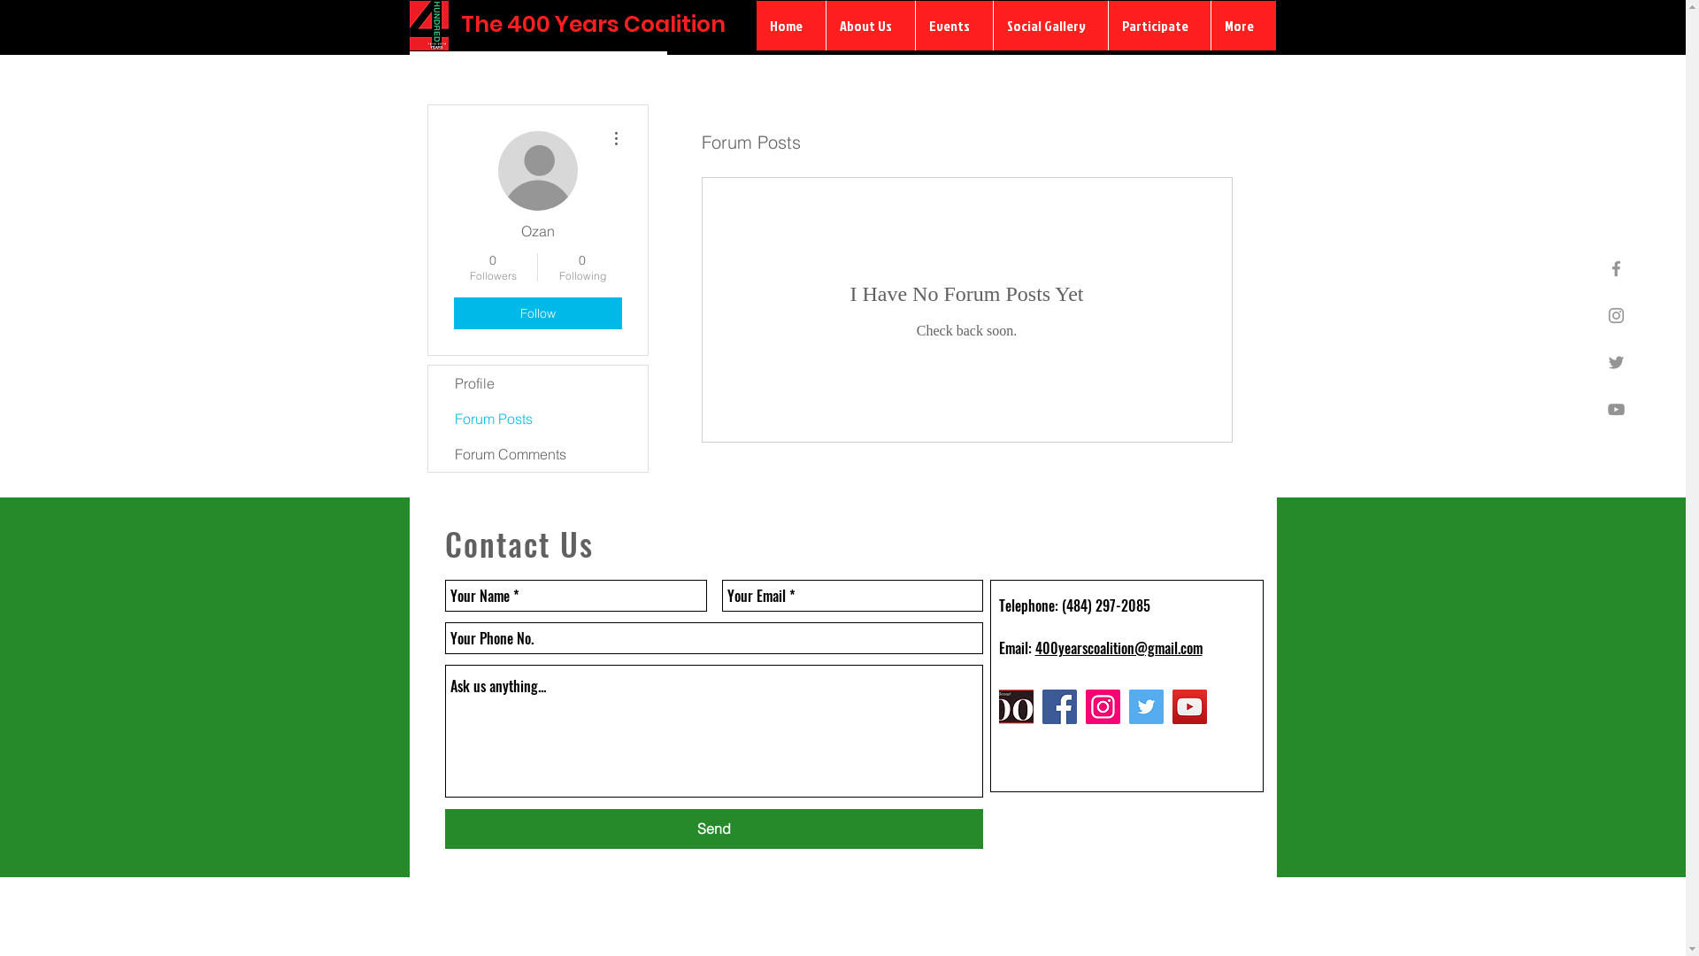 The width and height of the screenshot is (1699, 956). Describe the element at coordinates (538, 383) in the screenshot. I see `Profile` at that location.